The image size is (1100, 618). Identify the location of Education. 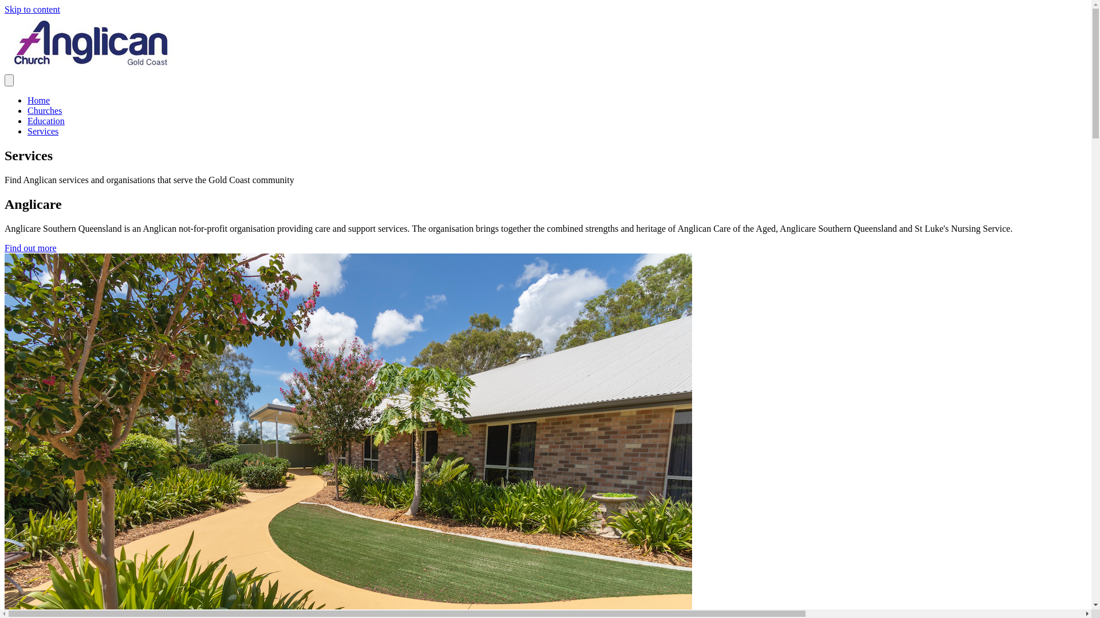
(46, 121).